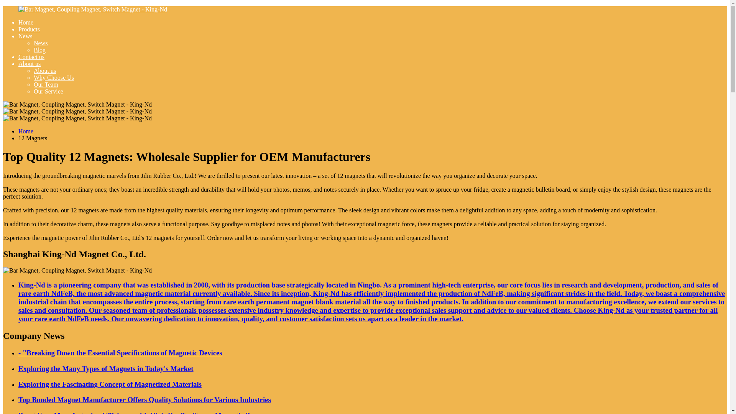 The height and width of the screenshot is (414, 736). I want to click on About us, so click(29, 64).